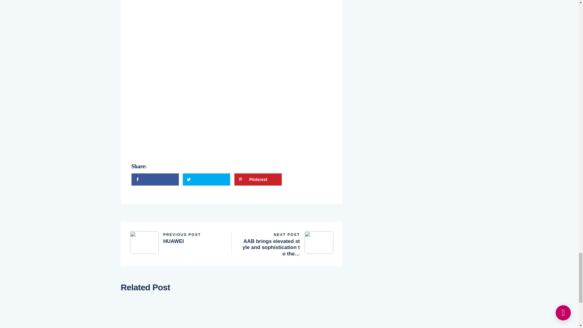 This screenshot has height=328, width=583. What do you see at coordinates (155, 179) in the screenshot?
I see `Facebook` at bounding box center [155, 179].